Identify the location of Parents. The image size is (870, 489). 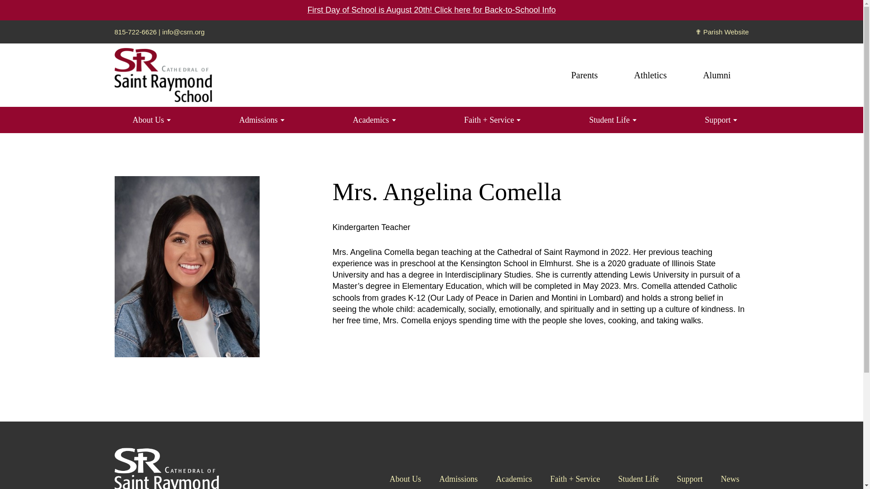
(584, 75).